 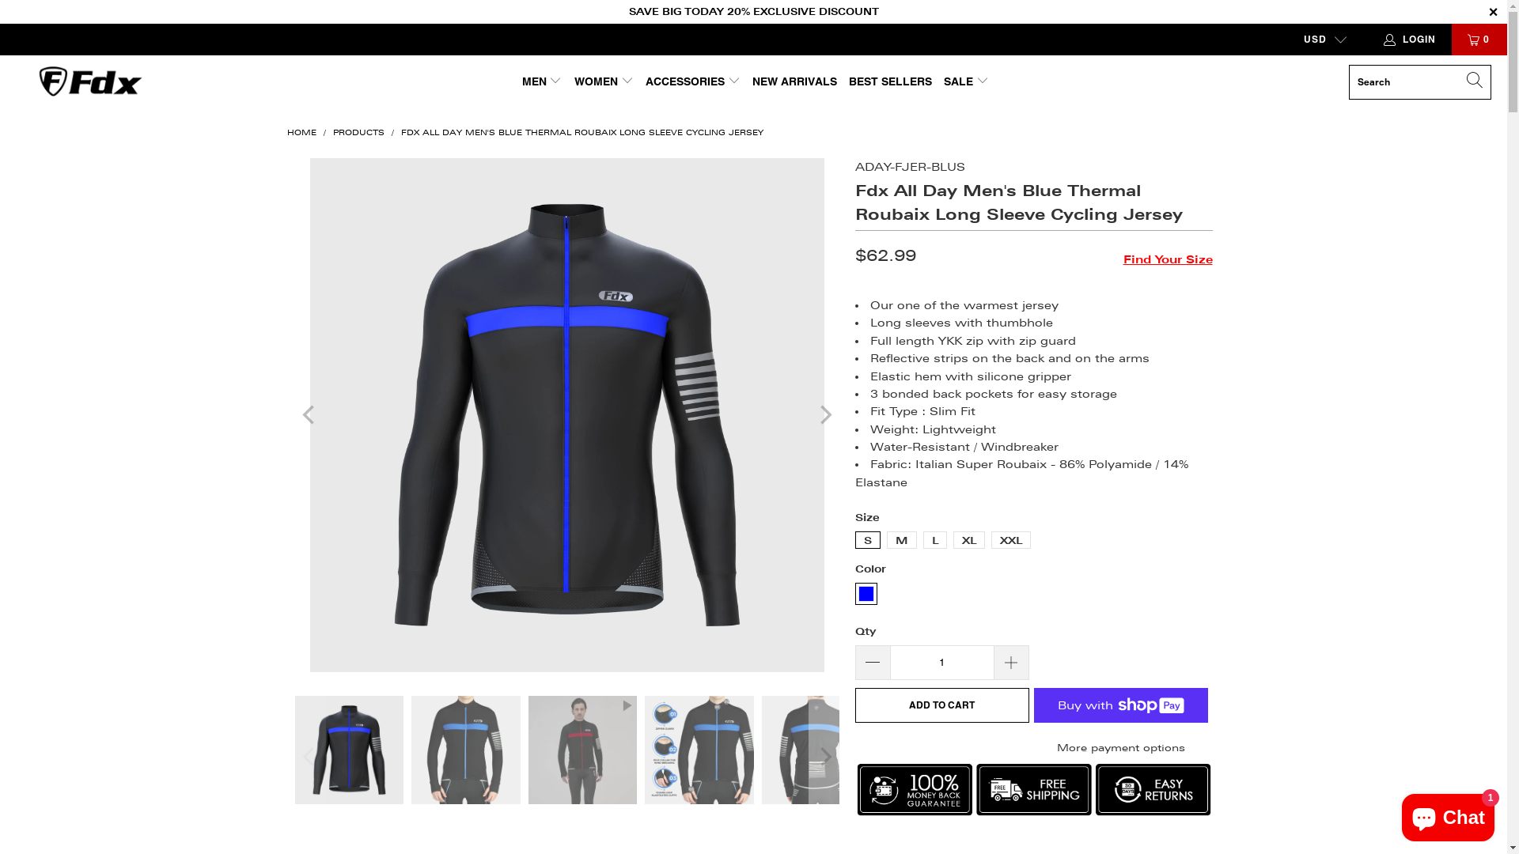 What do you see at coordinates (1479, 40) in the screenshot?
I see `0` at bounding box center [1479, 40].